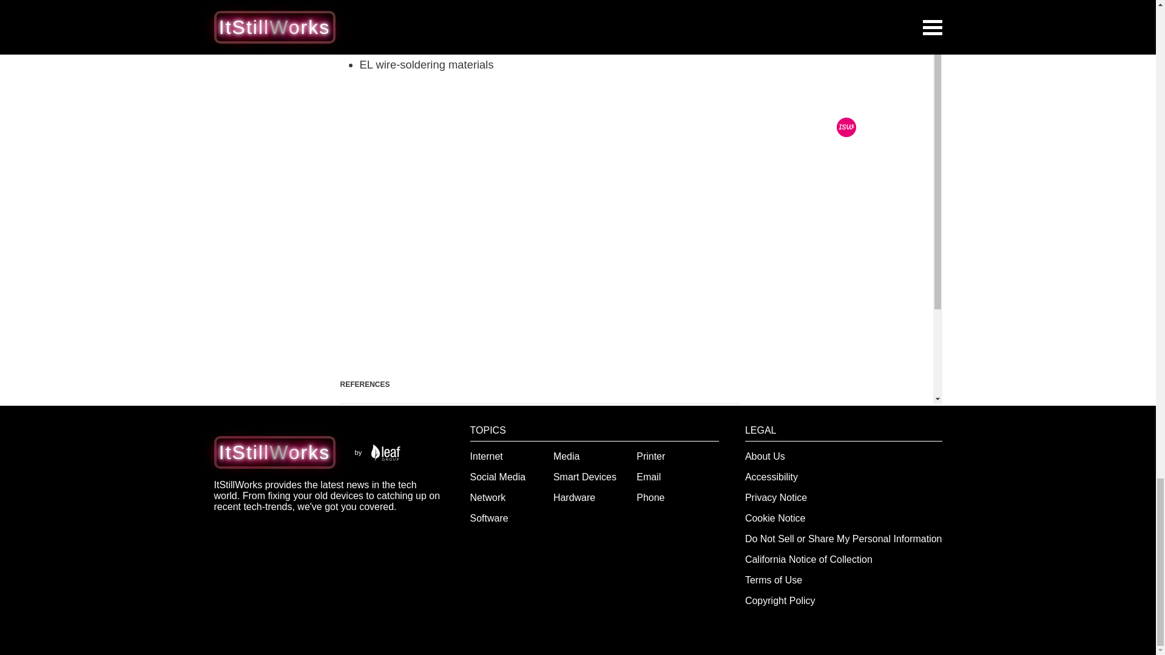 The width and height of the screenshot is (1165, 655). Describe the element at coordinates (780, 600) in the screenshot. I see `Copyright Policy` at that location.